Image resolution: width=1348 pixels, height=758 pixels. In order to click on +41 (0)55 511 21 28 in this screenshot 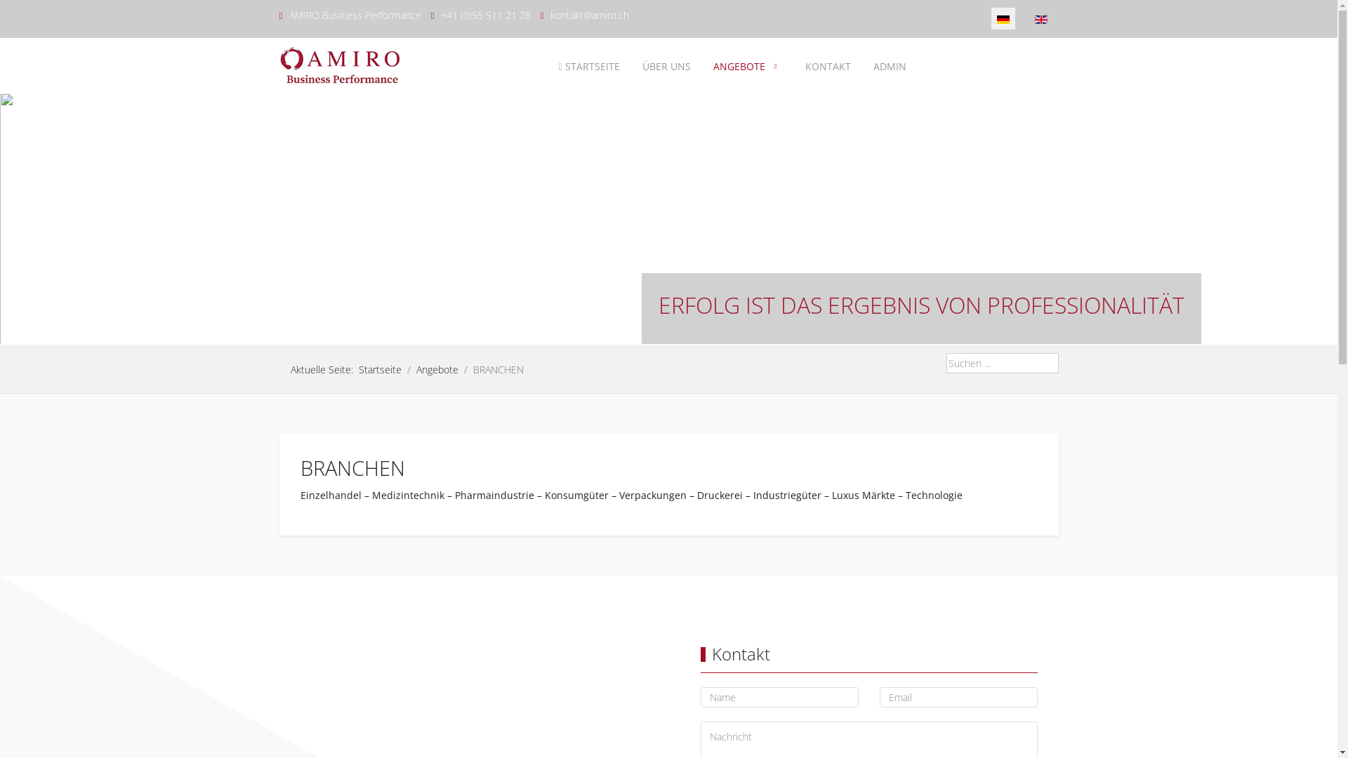, I will do `click(486, 15)`.